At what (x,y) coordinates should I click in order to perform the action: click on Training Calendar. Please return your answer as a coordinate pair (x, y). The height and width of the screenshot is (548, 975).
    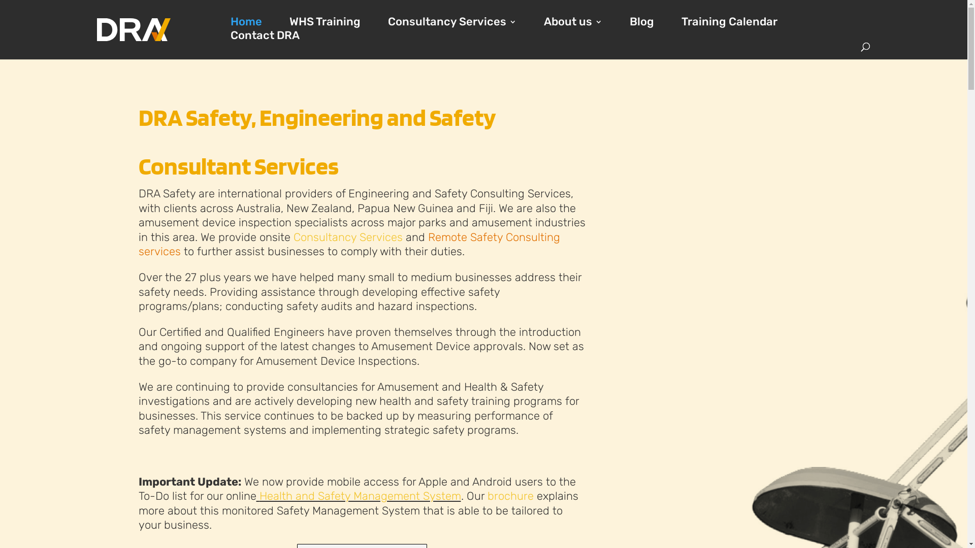
    Looking at the image, I should click on (729, 22).